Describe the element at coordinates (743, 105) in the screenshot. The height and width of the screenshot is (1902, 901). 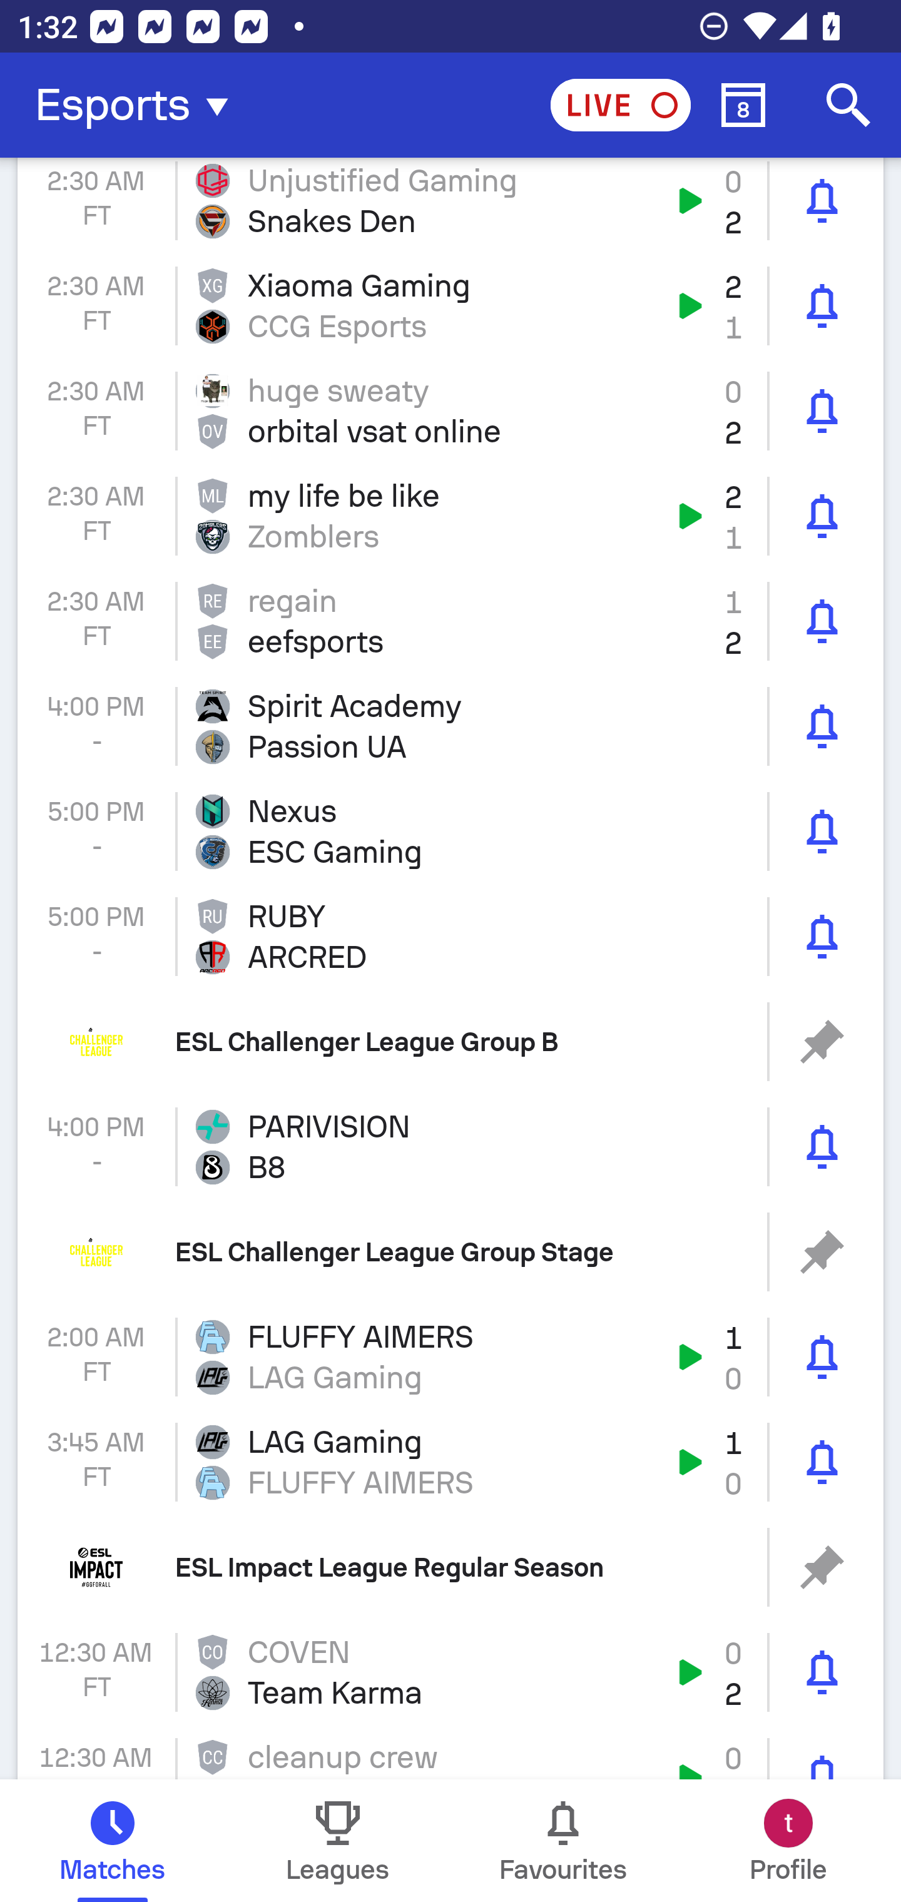
I see `Calendar` at that location.